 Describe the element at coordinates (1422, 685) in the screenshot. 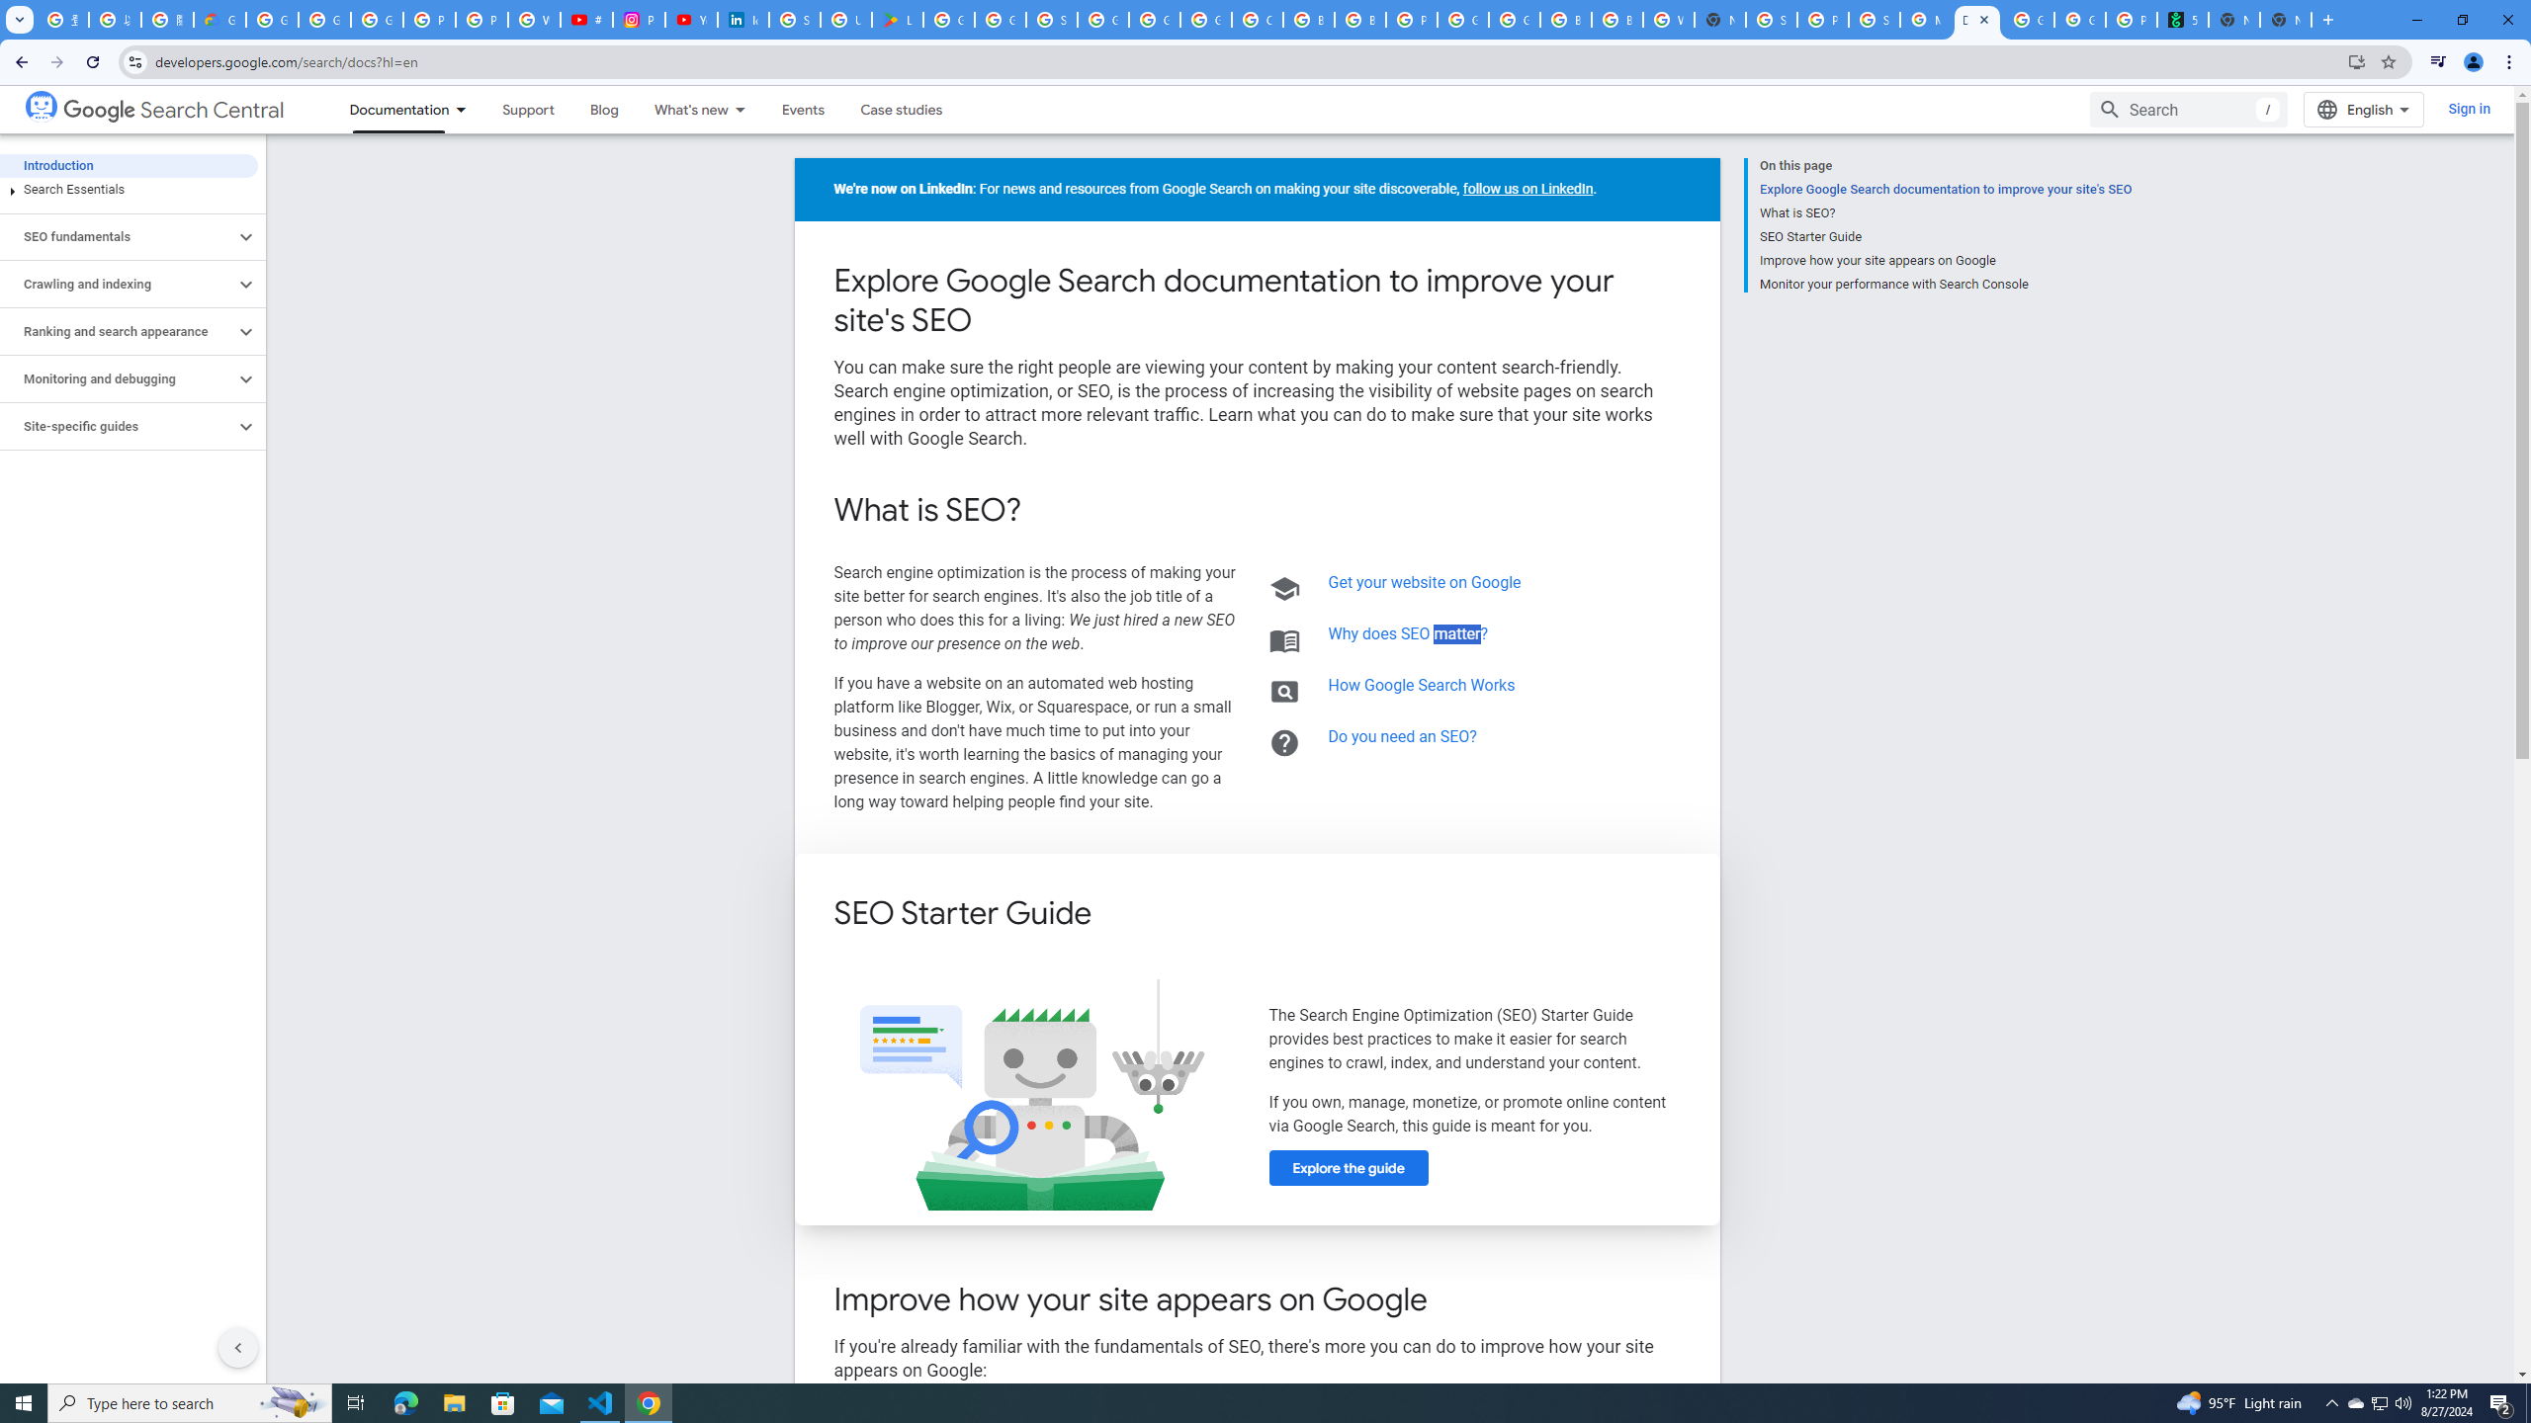

I see `How Google Search Works` at that location.